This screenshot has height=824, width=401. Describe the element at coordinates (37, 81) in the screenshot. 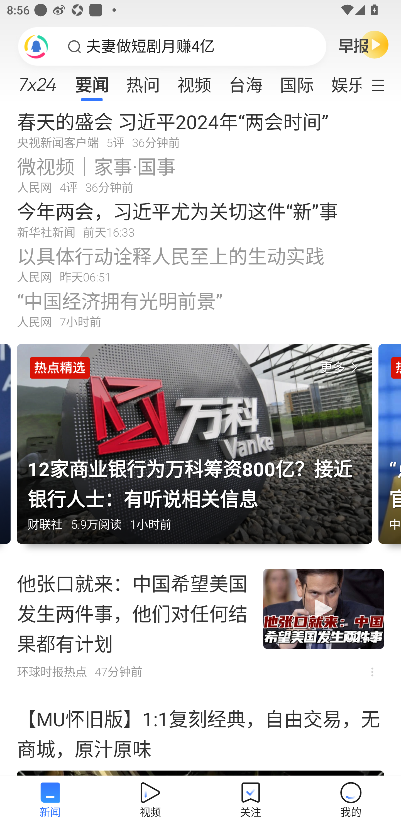

I see `7x24` at that location.